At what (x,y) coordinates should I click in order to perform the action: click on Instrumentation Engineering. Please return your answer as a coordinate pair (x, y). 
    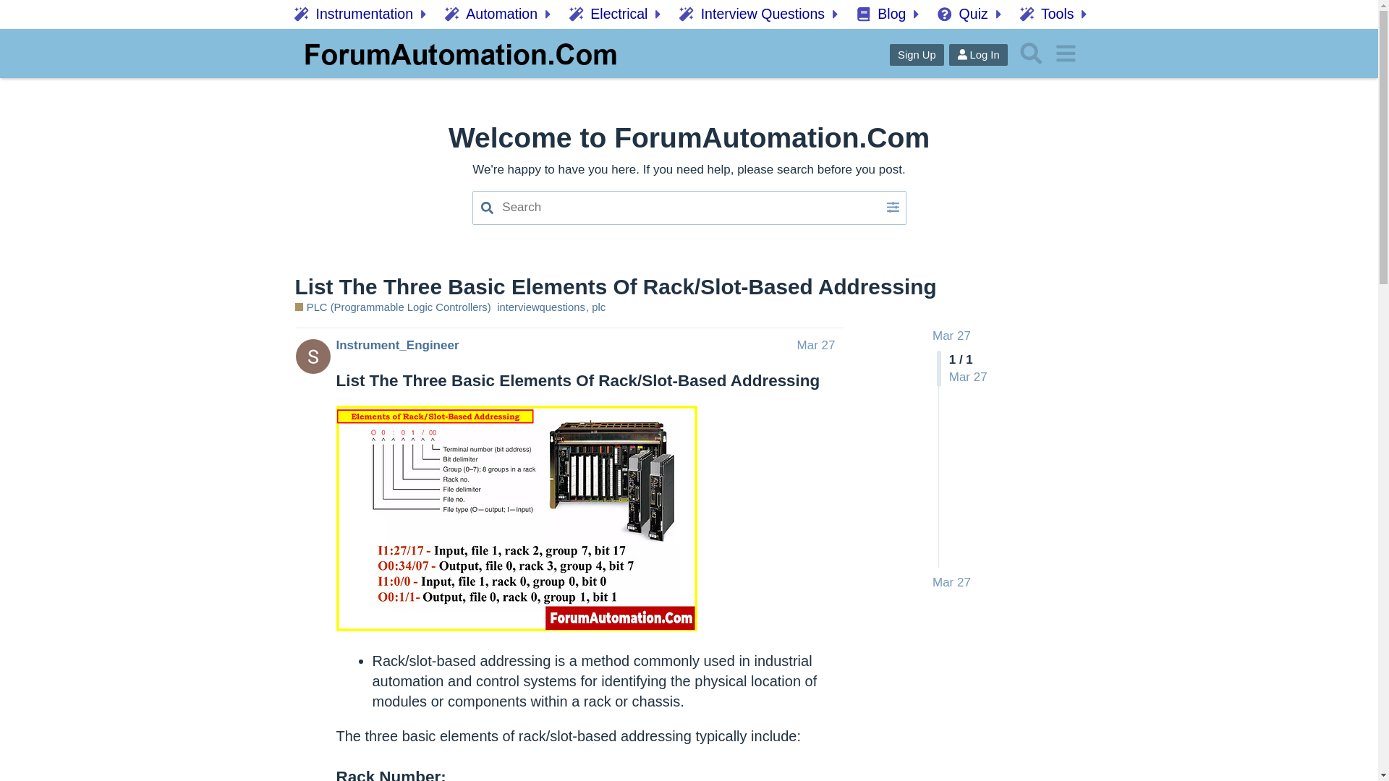
    Looking at the image, I should click on (363, 14).